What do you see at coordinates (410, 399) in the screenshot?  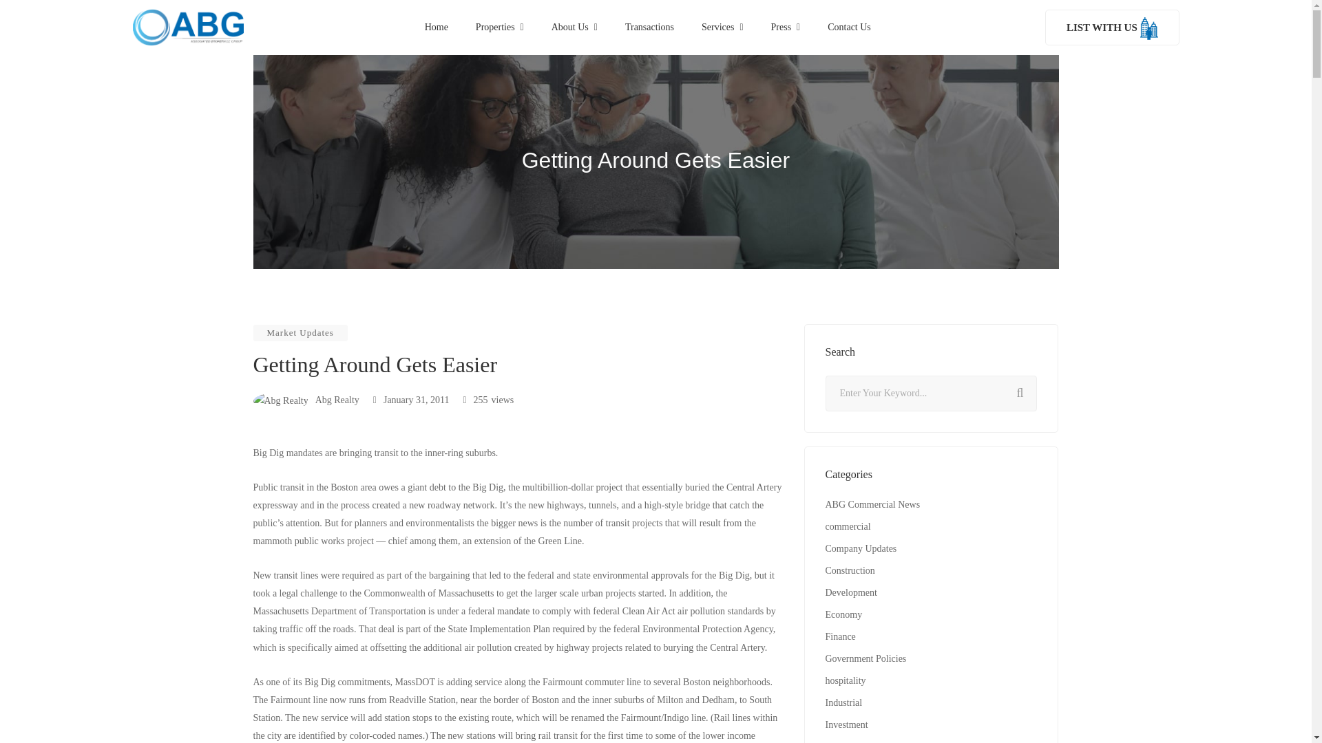 I see `January 31, 2011` at bounding box center [410, 399].